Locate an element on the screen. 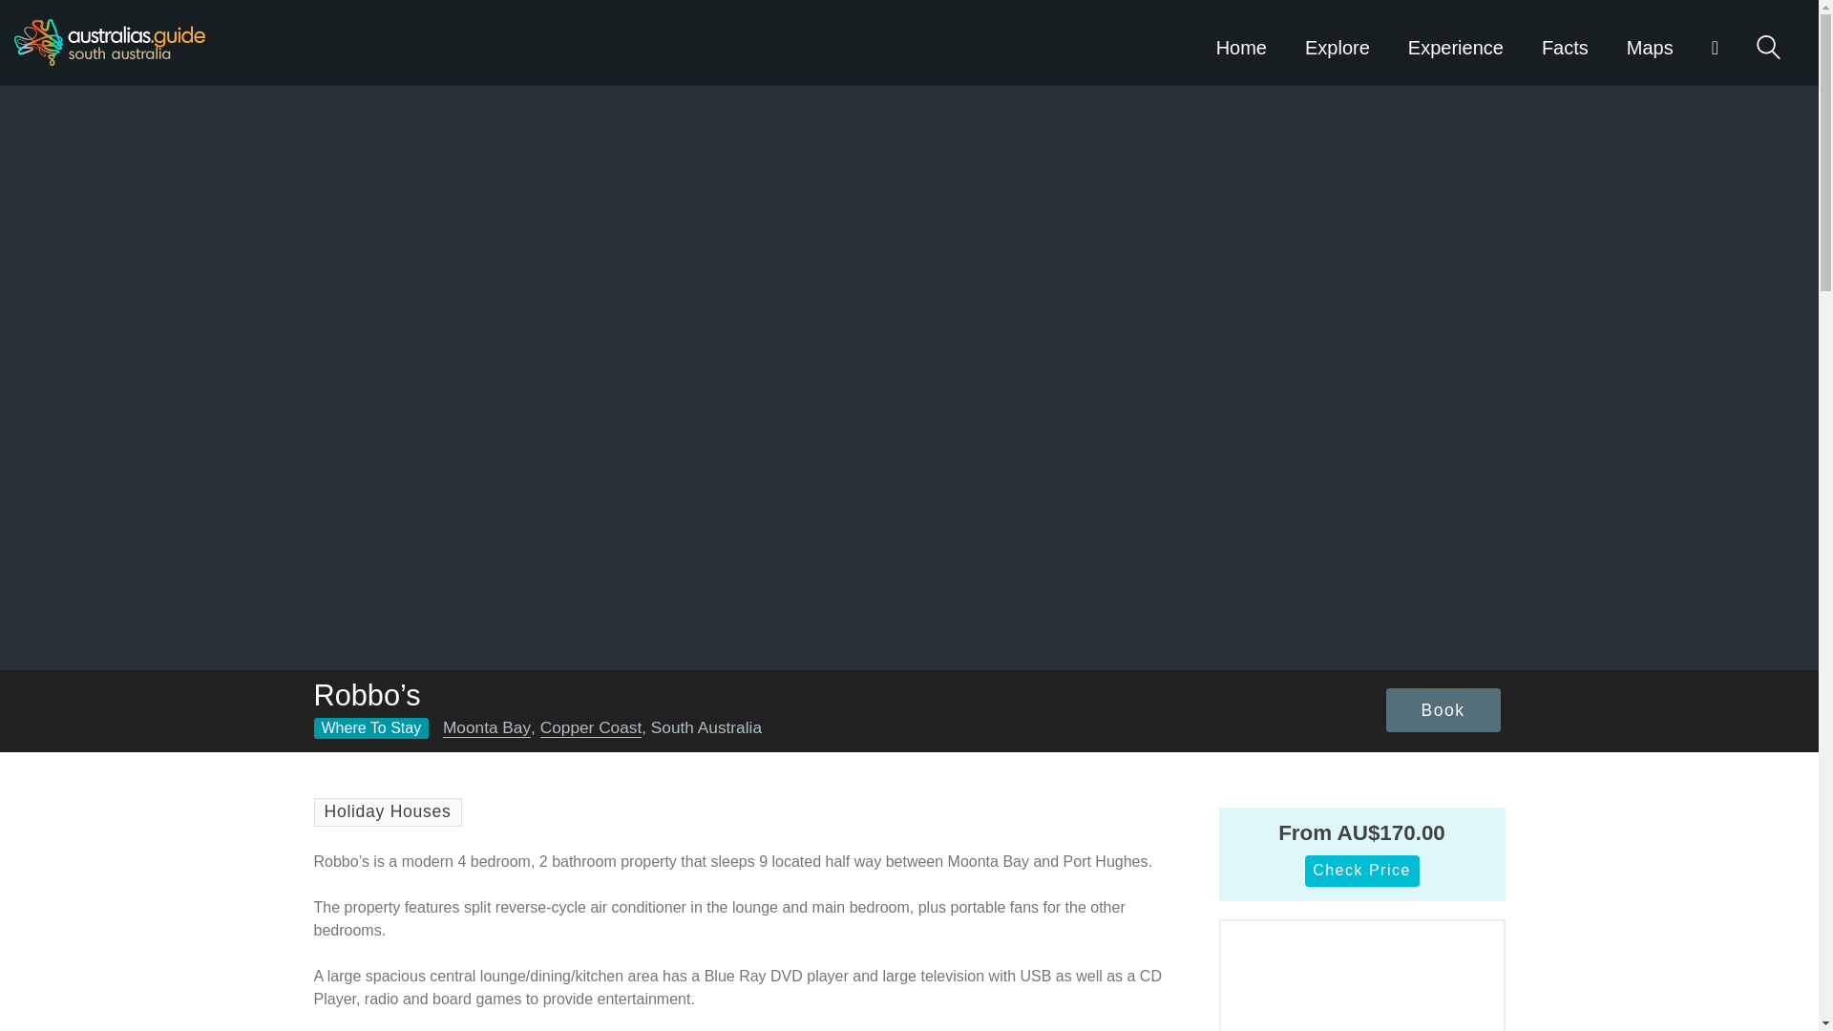 The height and width of the screenshot is (1031, 1833). Experience is located at coordinates (1455, 42).